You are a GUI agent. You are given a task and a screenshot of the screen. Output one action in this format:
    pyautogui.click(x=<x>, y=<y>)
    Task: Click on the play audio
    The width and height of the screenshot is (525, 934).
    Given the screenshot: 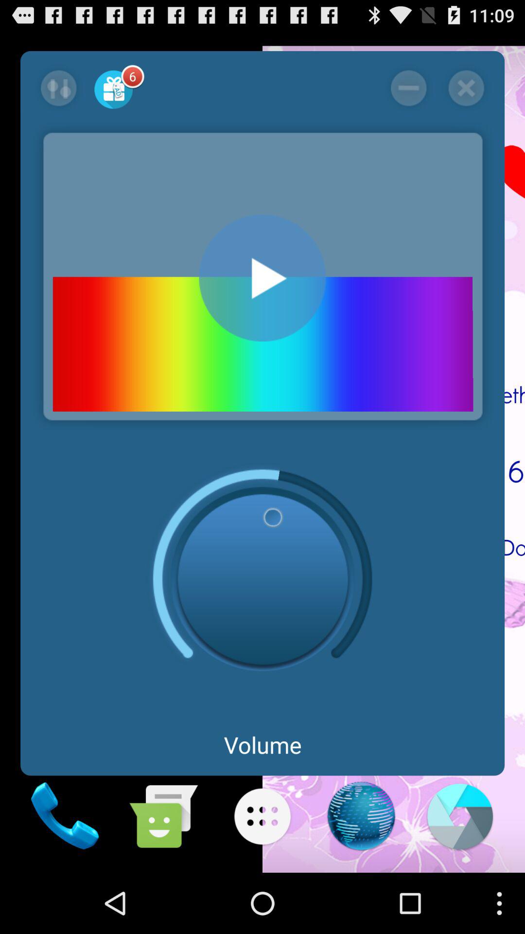 What is the action you would take?
    pyautogui.click(x=262, y=278)
    